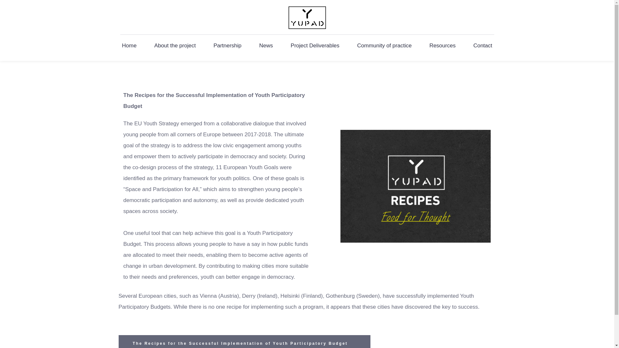 This screenshot has width=619, height=348. Describe the element at coordinates (227, 46) in the screenshot. I see `Partnership` at that location.